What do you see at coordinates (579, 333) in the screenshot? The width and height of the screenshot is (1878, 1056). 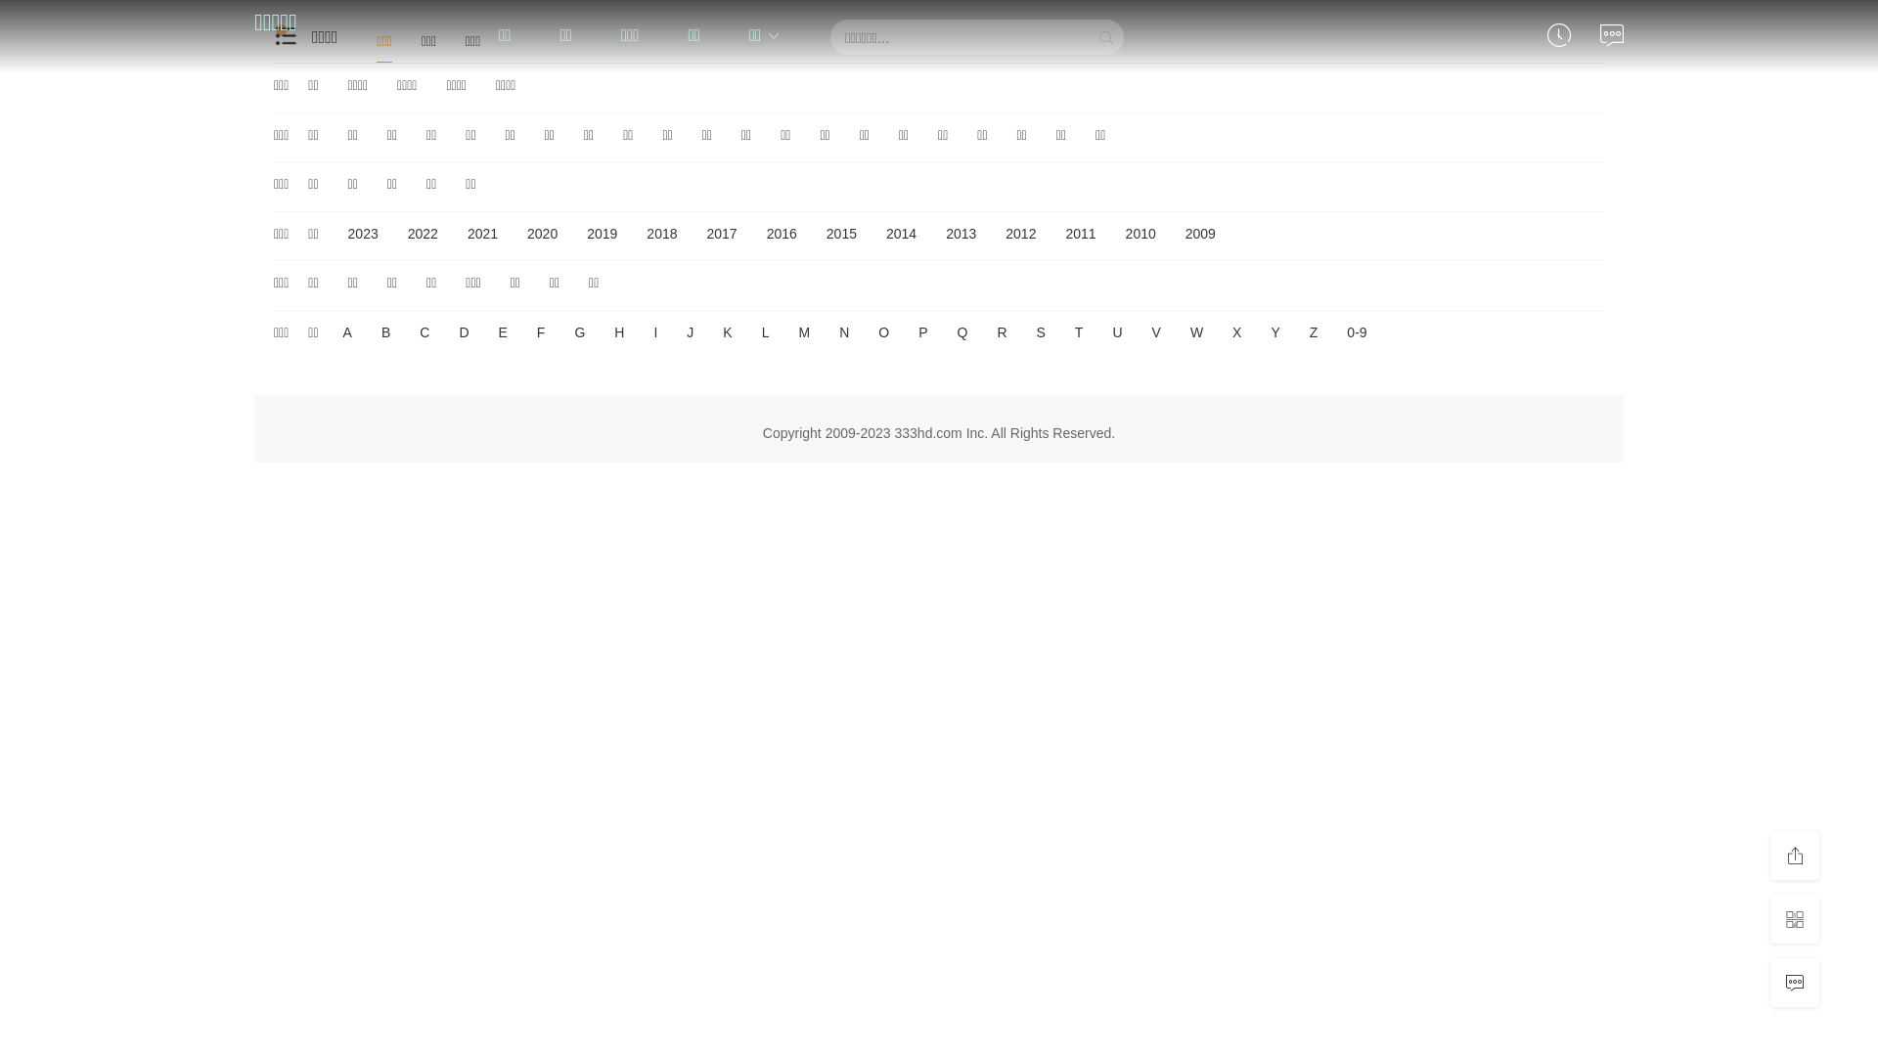 I see `G` at bounding box center [579, 333].